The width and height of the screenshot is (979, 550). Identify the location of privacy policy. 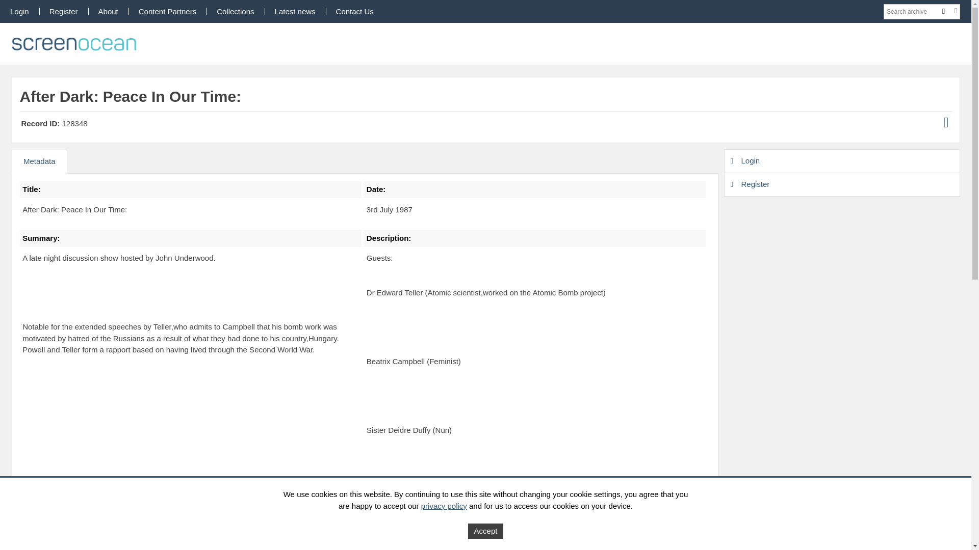
(444, 505).